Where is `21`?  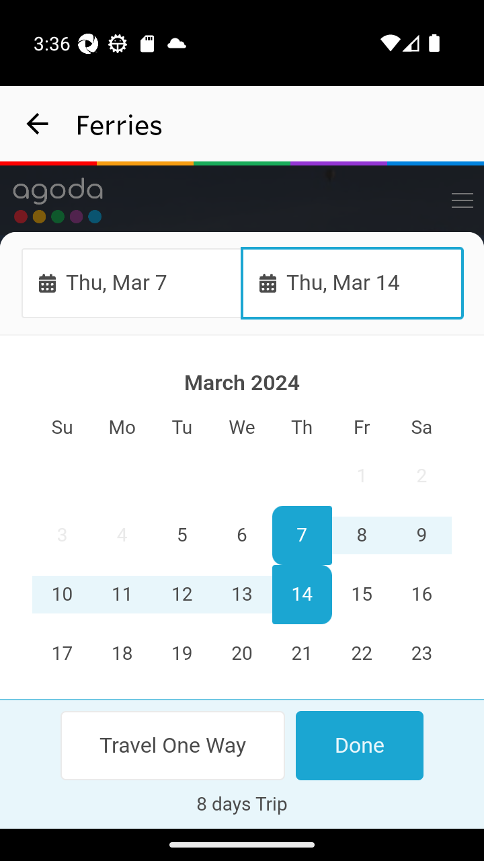
21 is located at coordinates (301, 654).